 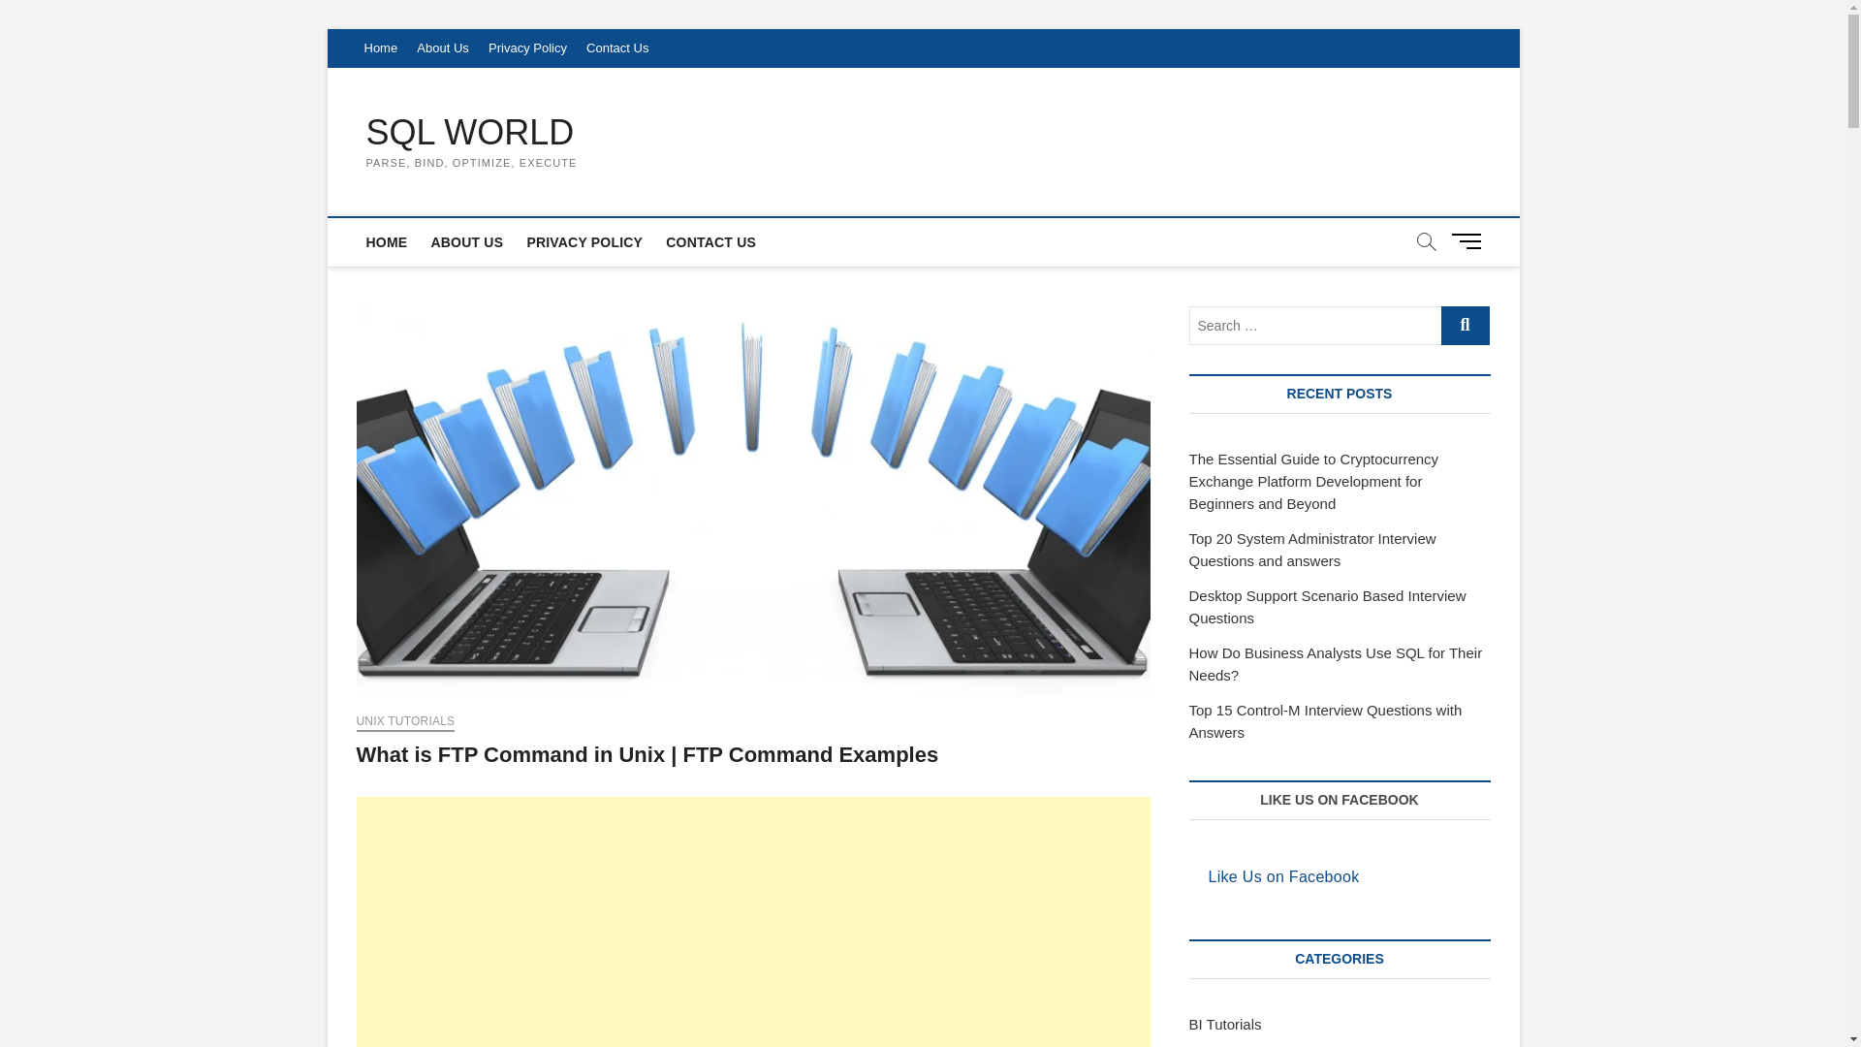 I want to click on Privacy Policy, so click(x=527, y=48).